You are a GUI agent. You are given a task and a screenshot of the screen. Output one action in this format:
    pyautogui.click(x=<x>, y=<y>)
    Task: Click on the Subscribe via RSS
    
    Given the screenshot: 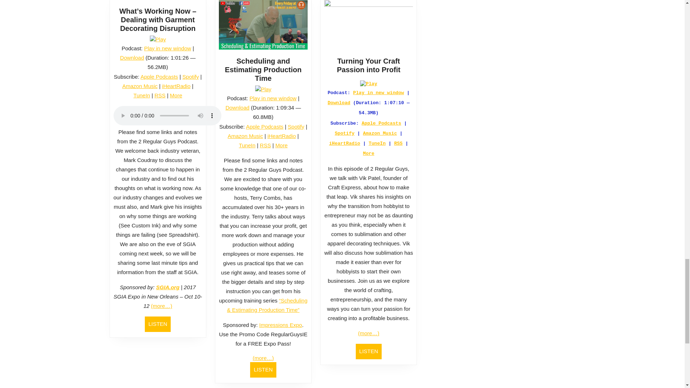 What is the action you would take?
    pyautogui.click(x=160, y=96)
    